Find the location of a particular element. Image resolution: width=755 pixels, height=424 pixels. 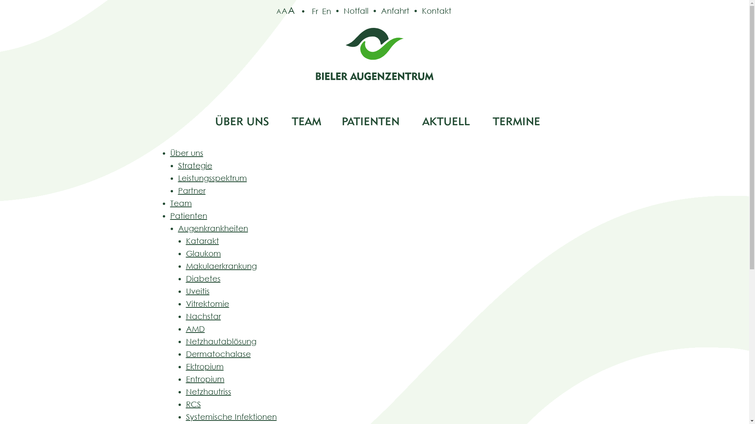

A is located at coordinates (285, 11).